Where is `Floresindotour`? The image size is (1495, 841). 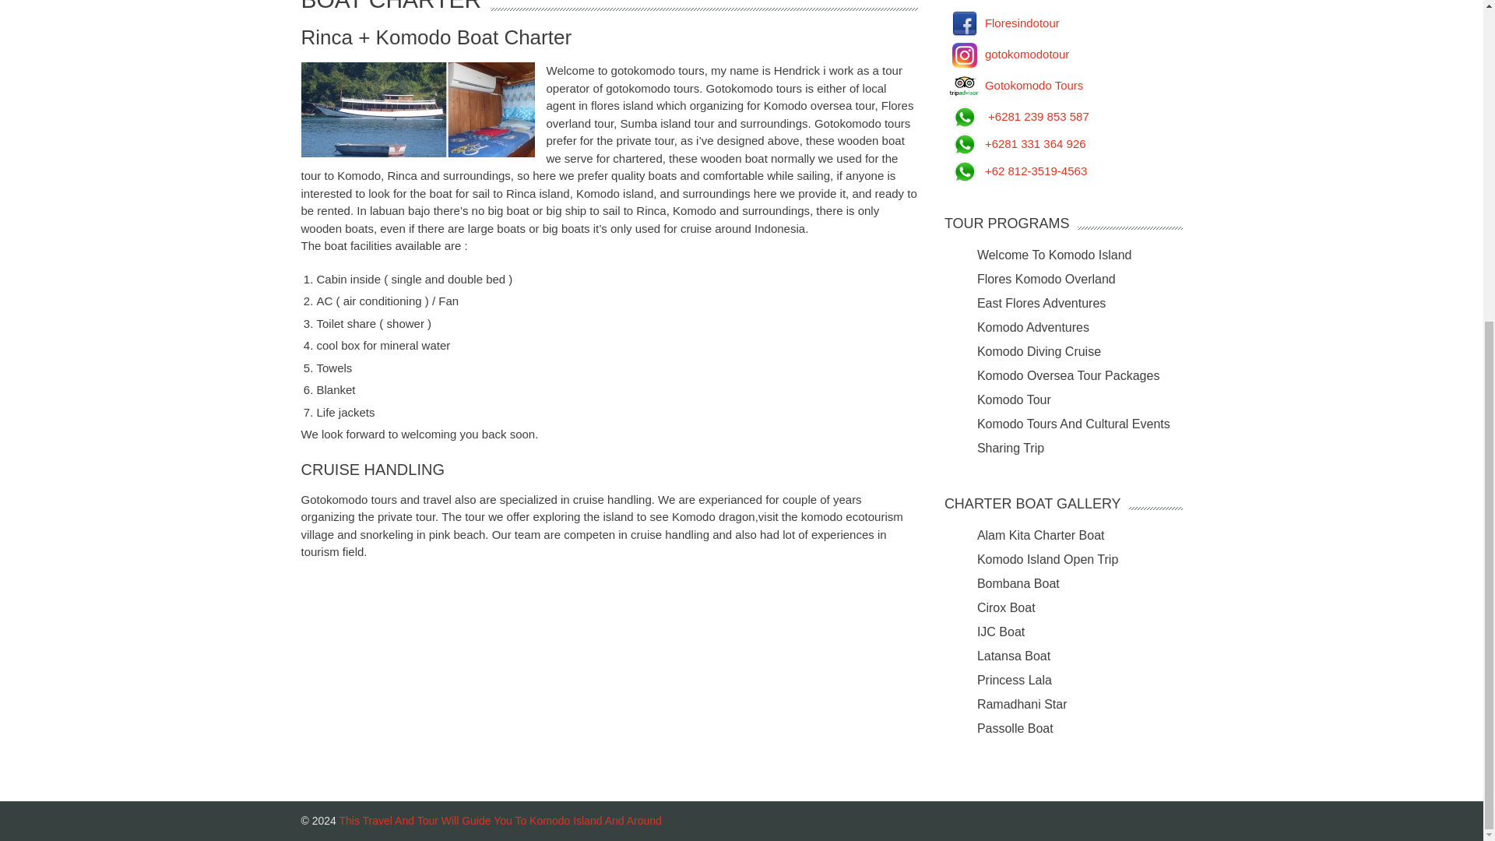
Floresindotour is located at coordinates (1002, 22).